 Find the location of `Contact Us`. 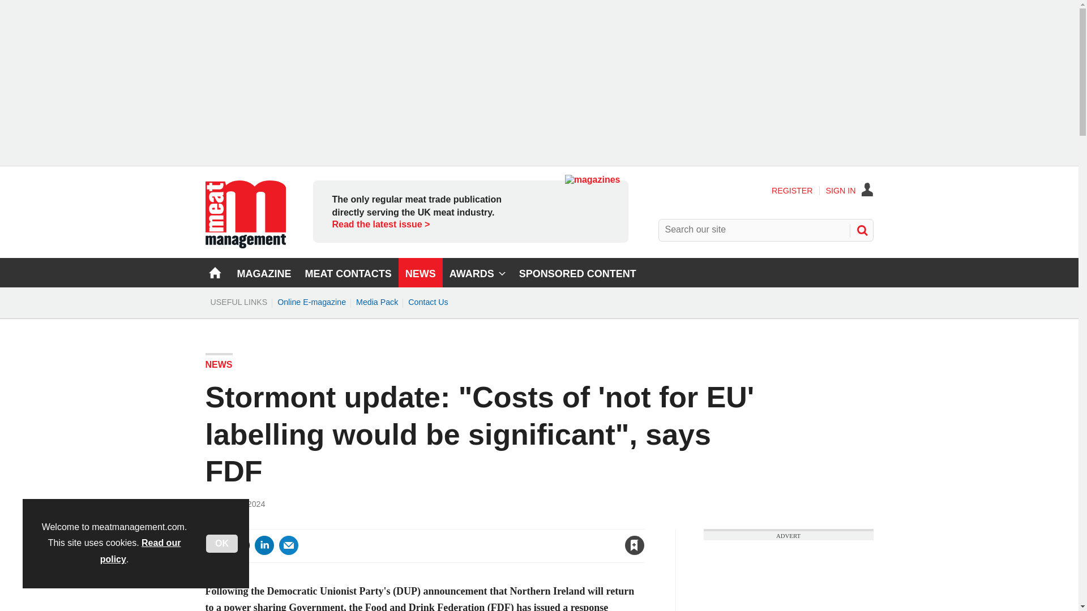

Contact Us is located at coordinates (428, 302).